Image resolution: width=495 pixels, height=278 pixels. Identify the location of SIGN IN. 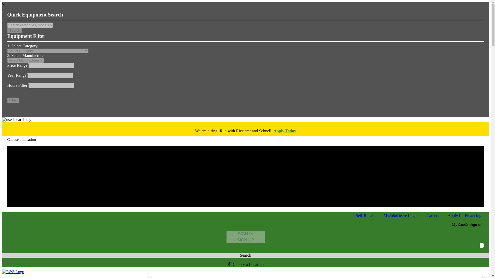
(245, 234).